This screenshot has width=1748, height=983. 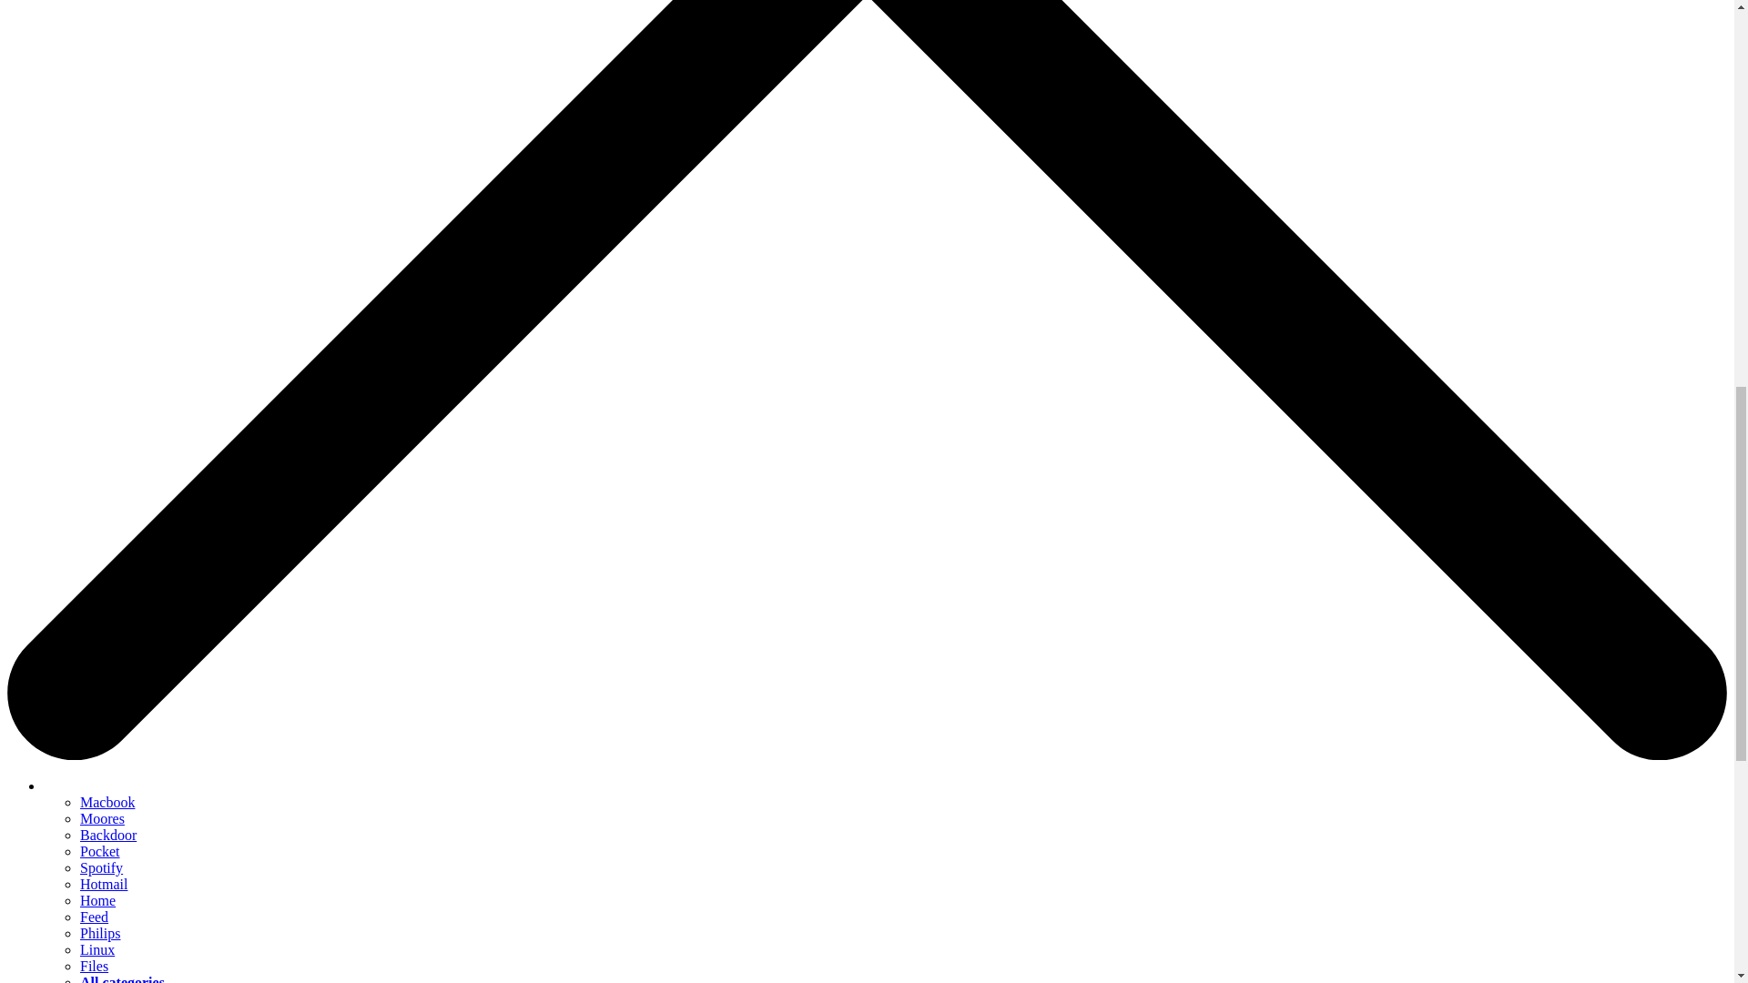 I want to click on Pocket, so click(x=100, y=850).